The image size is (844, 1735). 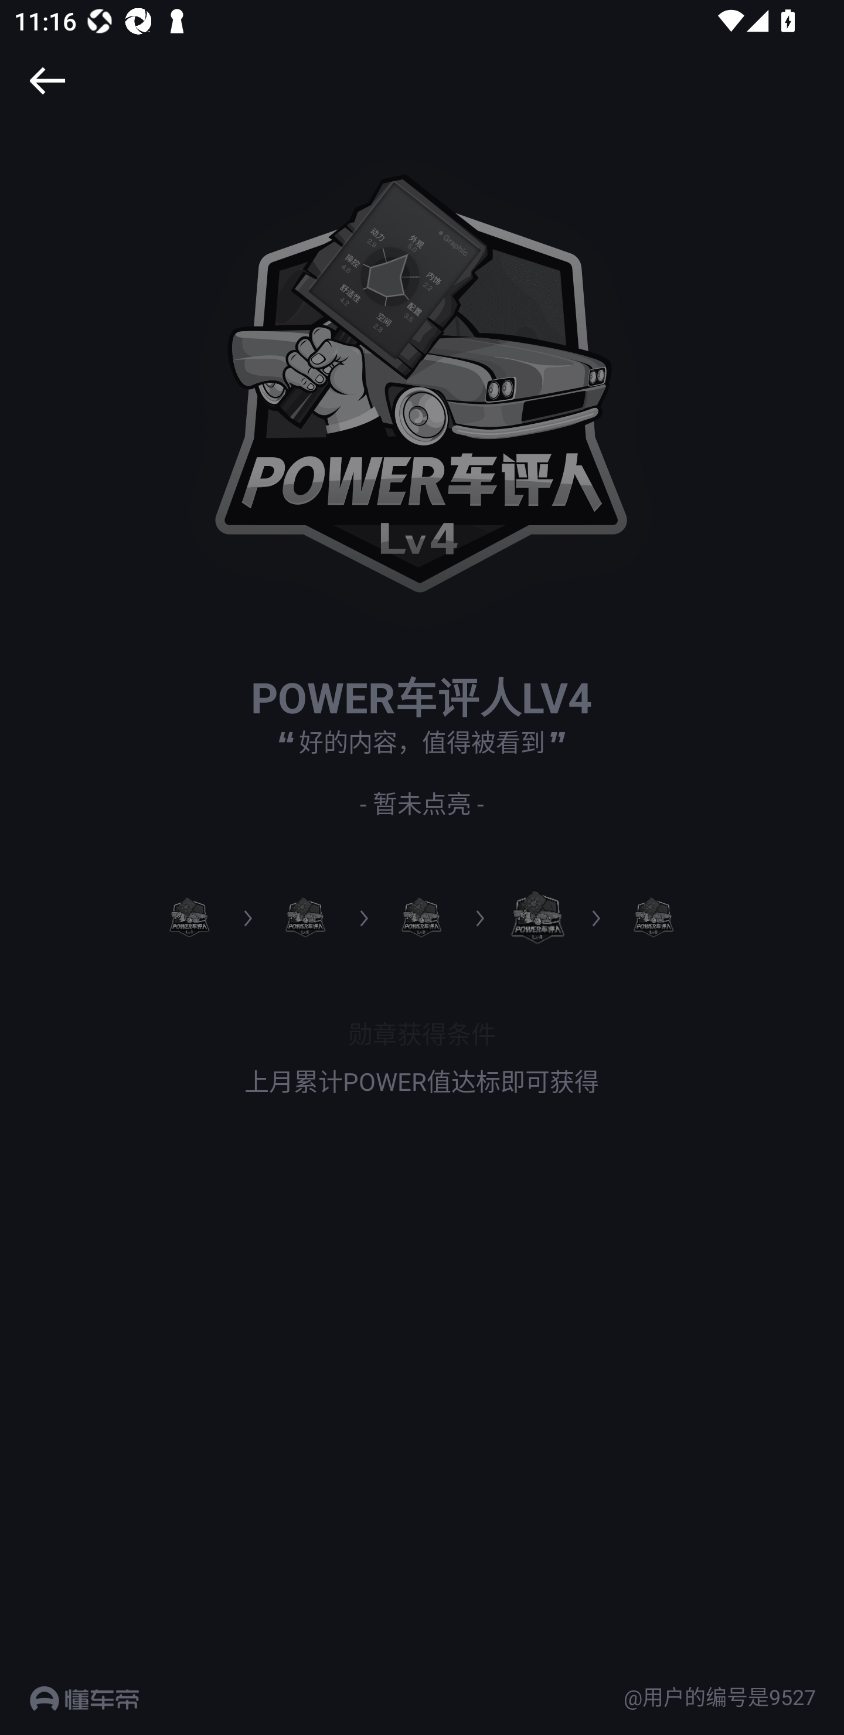 What do you see at coordinates (422, 1033) in the screenshot?
I see `勋章获得条件` at bounding box center [422, 1033].